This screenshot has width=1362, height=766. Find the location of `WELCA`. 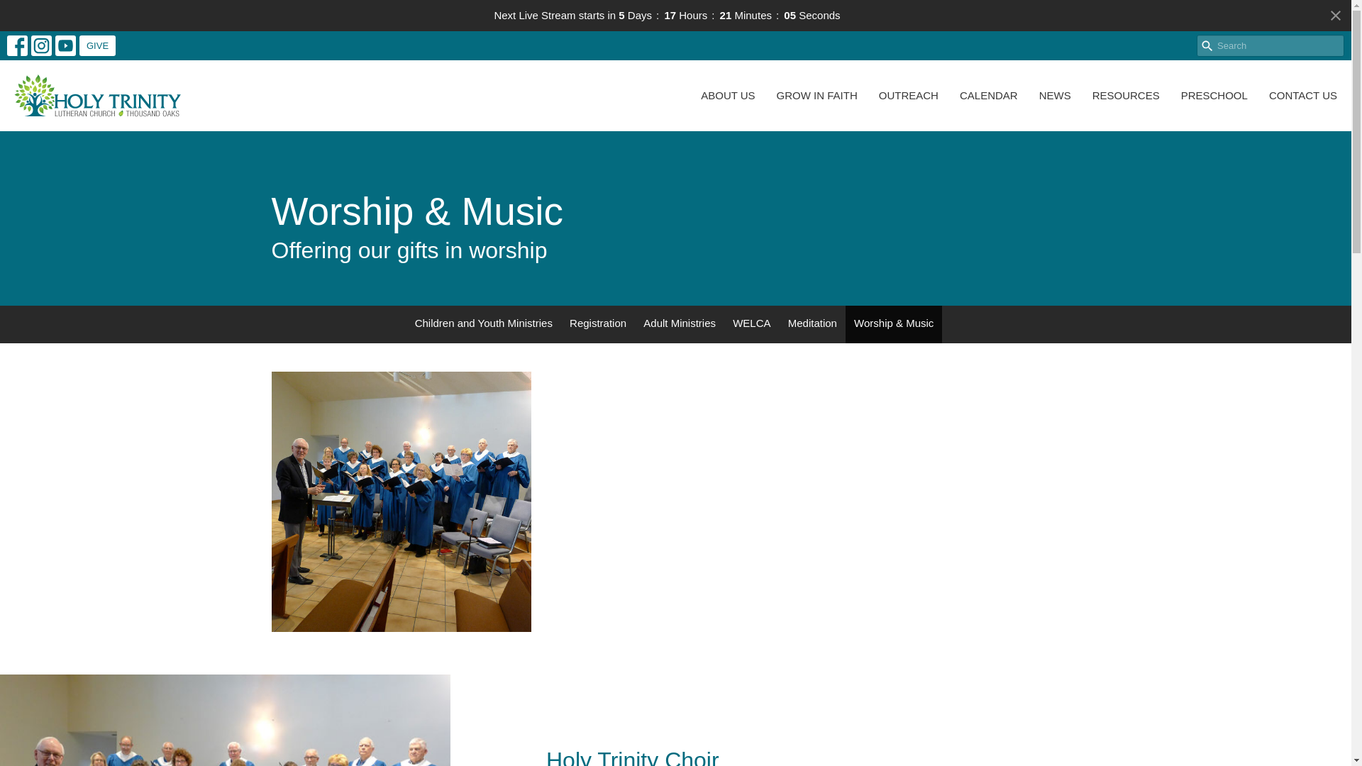

WELCA is located at coordinates (752, 323).